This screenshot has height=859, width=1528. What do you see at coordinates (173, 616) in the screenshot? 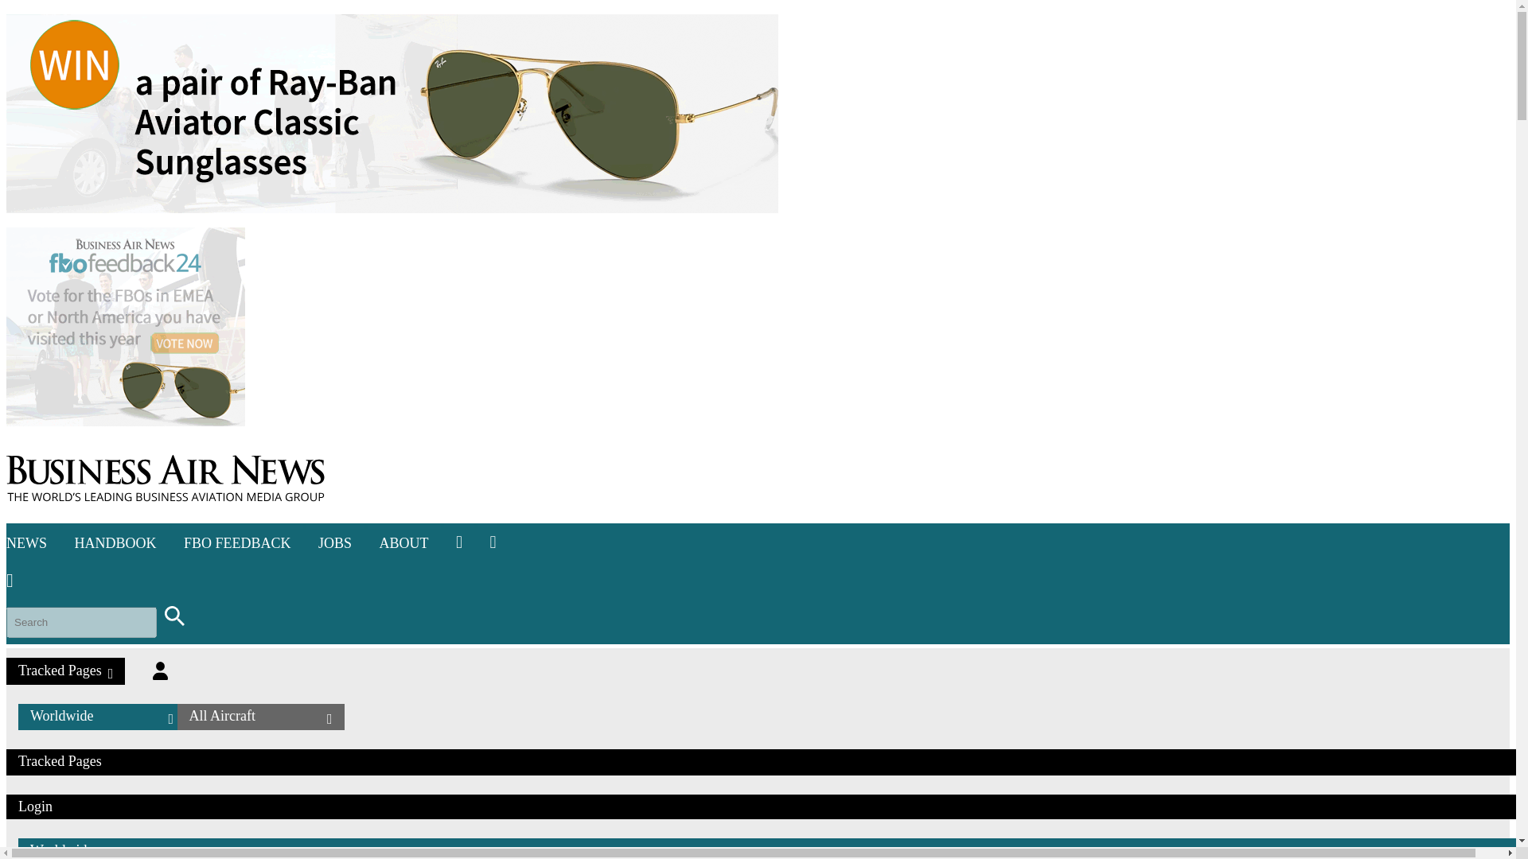
I see `Search` at bounding box center [173, 616].